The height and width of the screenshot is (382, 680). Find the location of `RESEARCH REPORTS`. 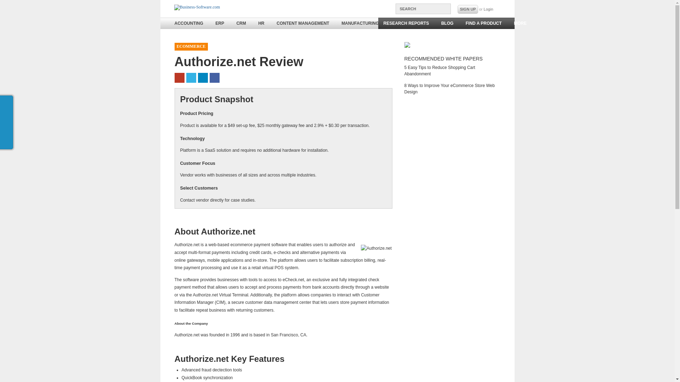

RESEARCH REPORTS is located at coordinates (406, 23).